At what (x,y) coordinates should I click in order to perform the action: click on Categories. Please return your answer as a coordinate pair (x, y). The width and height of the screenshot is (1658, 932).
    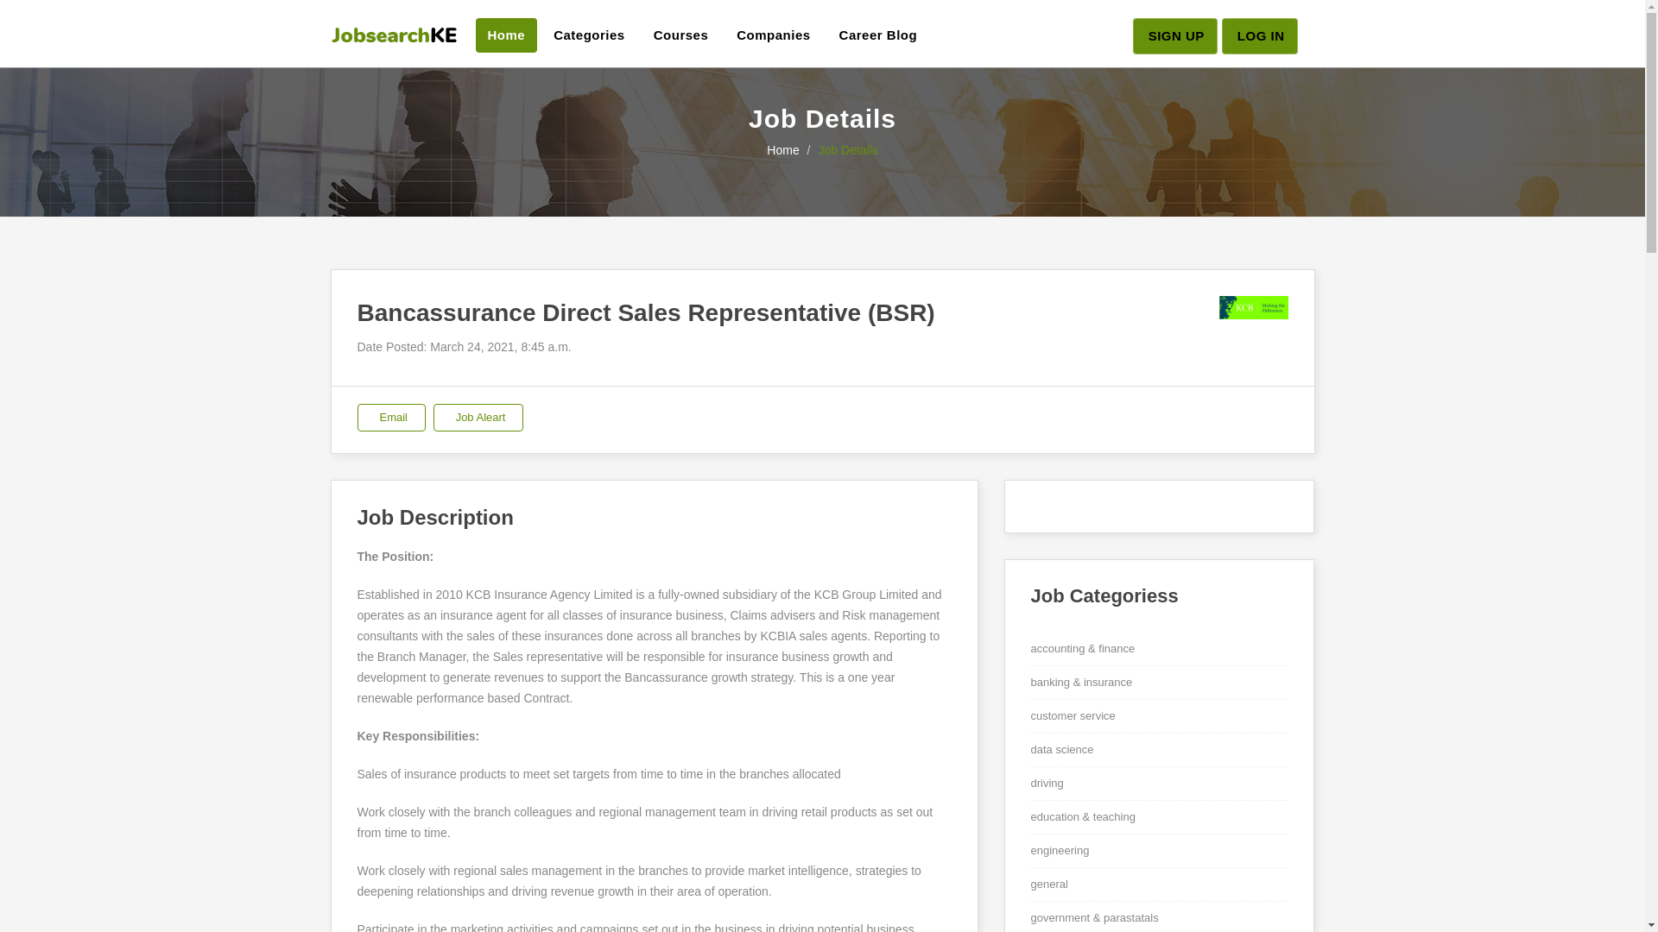
    Looking at the image, I should click on (589, 35).